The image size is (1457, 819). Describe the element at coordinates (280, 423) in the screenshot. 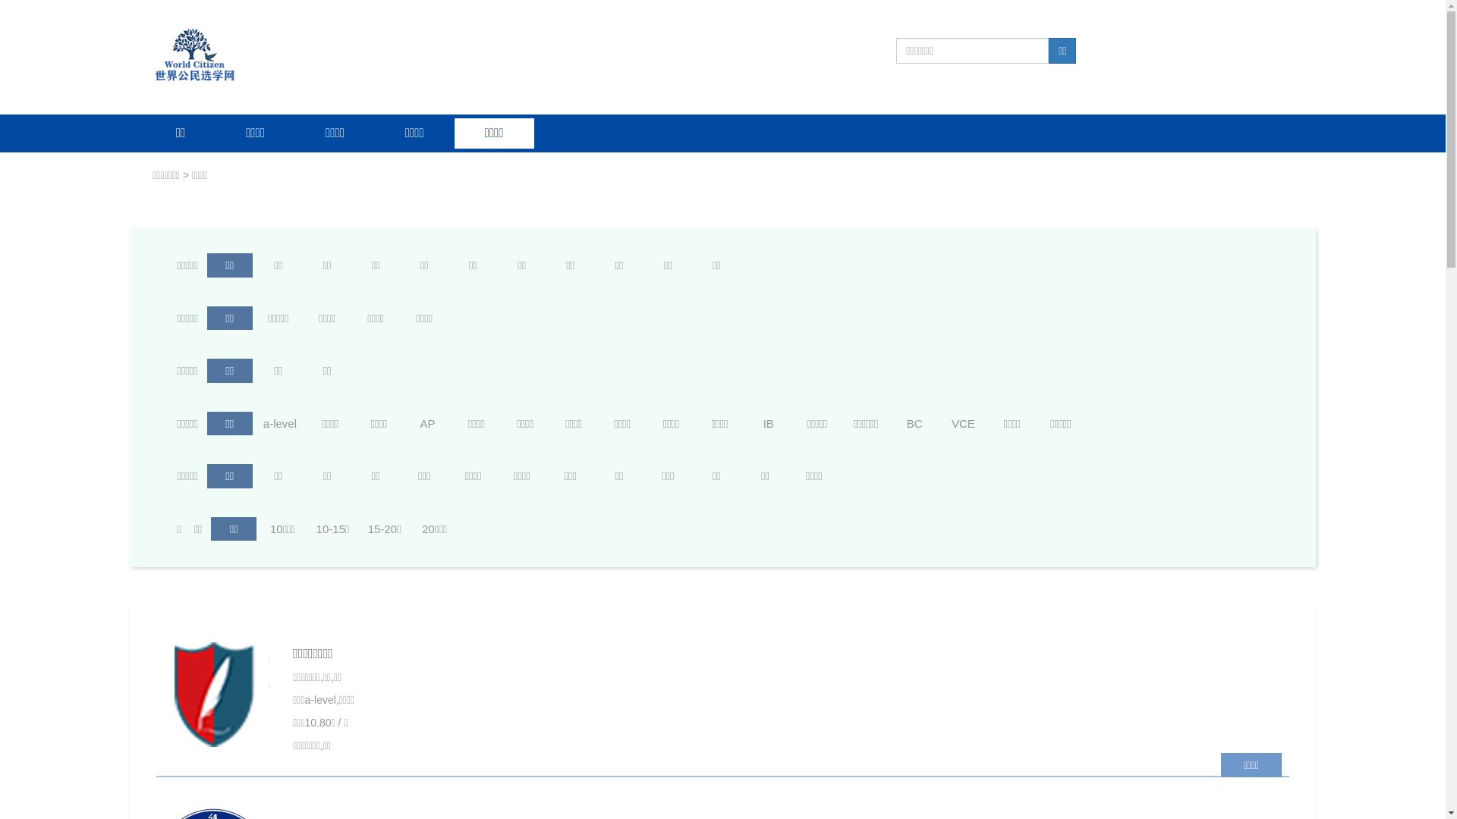

I see `a-level` at that location.